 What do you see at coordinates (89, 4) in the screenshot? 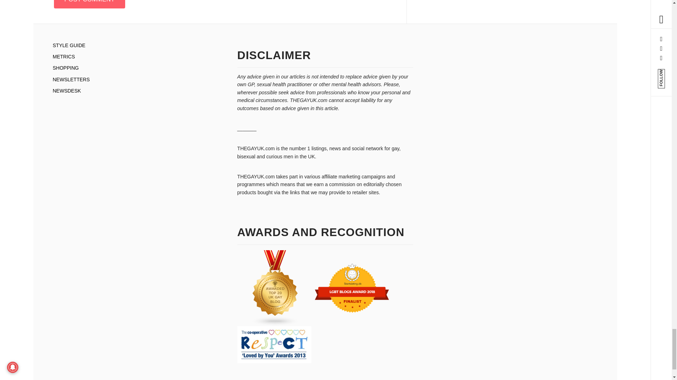
I see `Post Comment` at bounding box center [89, 4].